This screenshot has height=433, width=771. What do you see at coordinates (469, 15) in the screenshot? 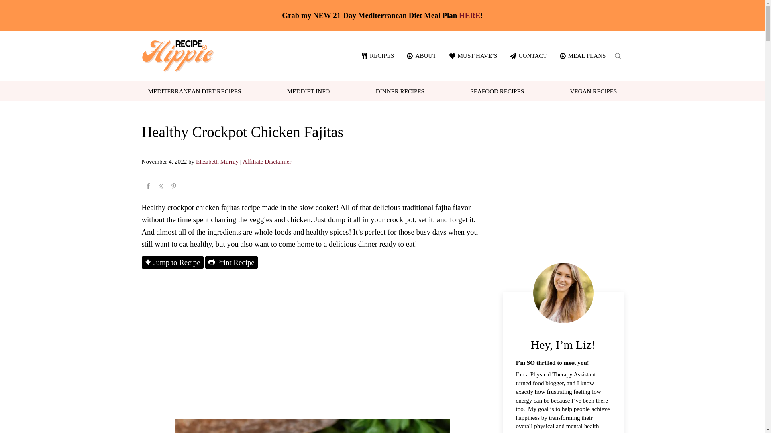
I see `HERE` at bounding box center [469, 15].